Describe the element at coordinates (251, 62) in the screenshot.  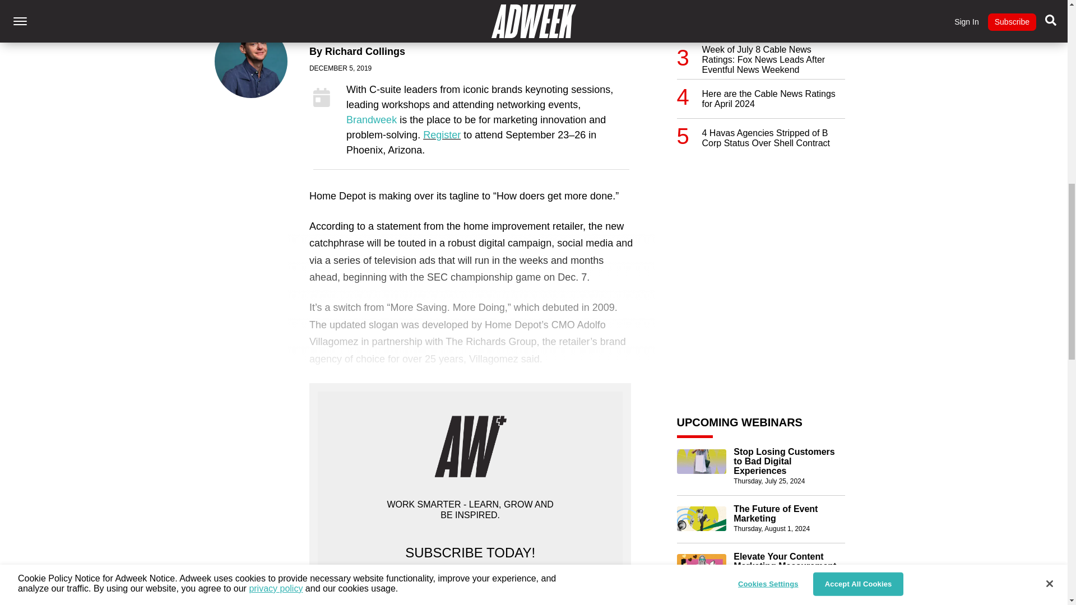
I see `Richard Collings` at that location.